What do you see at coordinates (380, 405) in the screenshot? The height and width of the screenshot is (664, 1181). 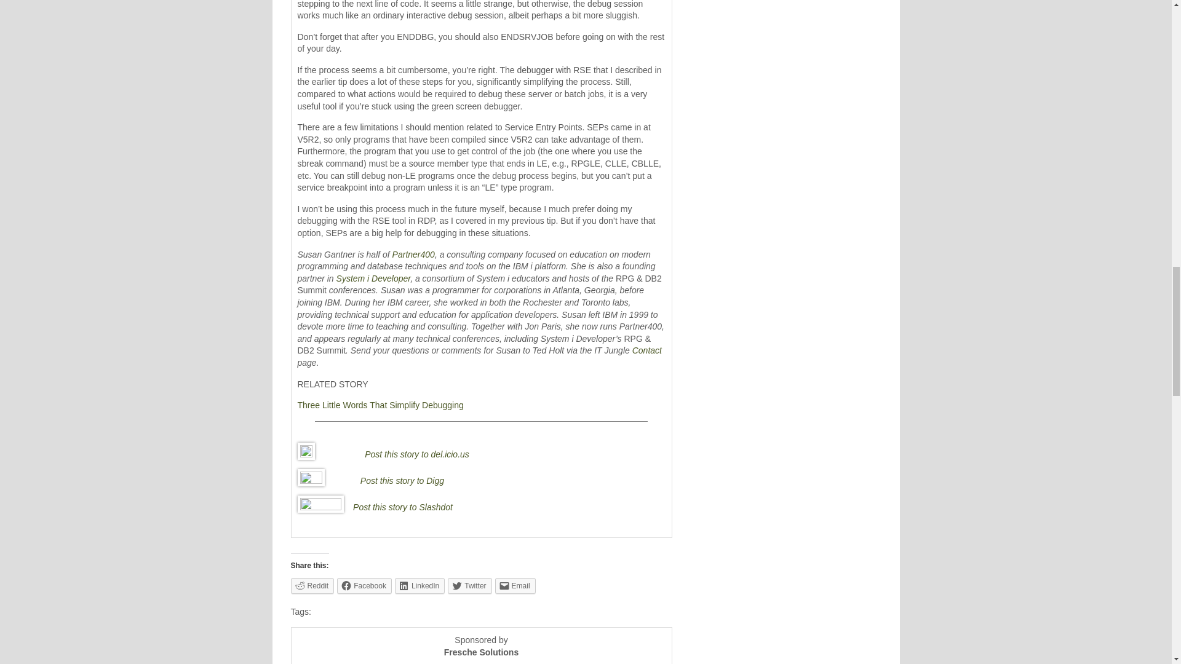 I see `Three Little Words That Simplify Debugging` at bounding box center [380, 405].